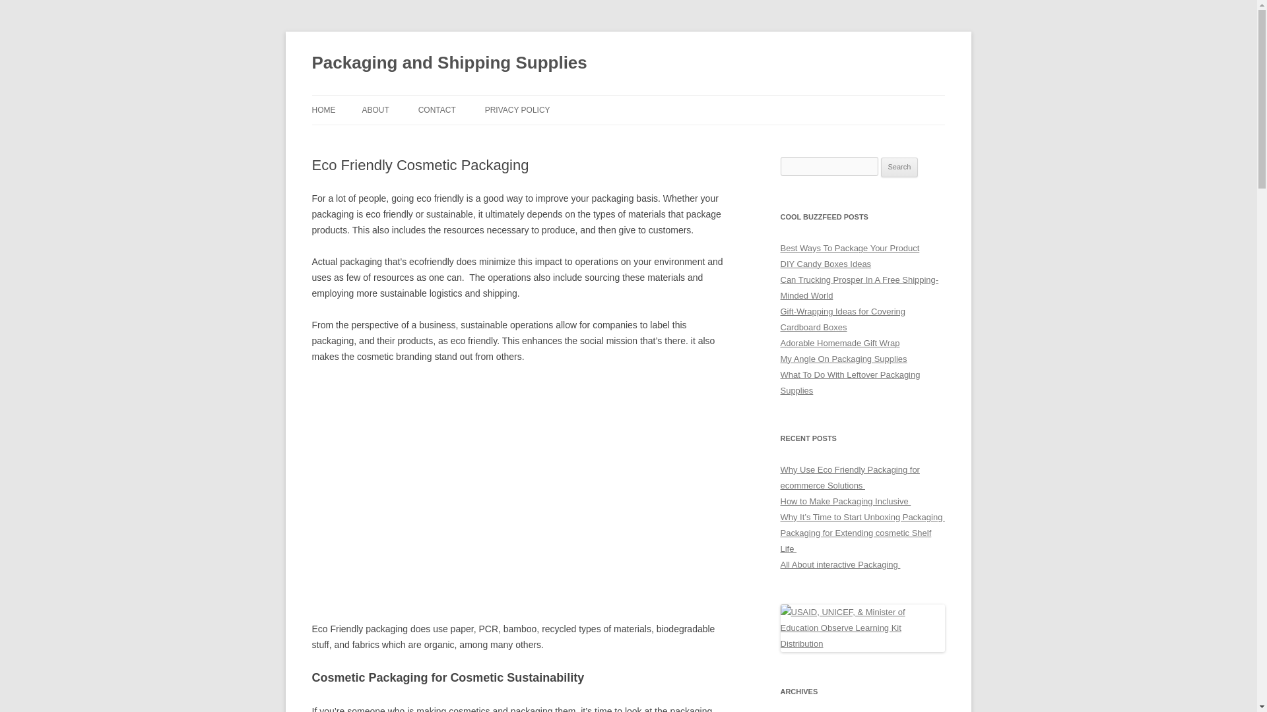 This screenshot has width=1267, height=712. I want to click on Search, so click(899, 167).